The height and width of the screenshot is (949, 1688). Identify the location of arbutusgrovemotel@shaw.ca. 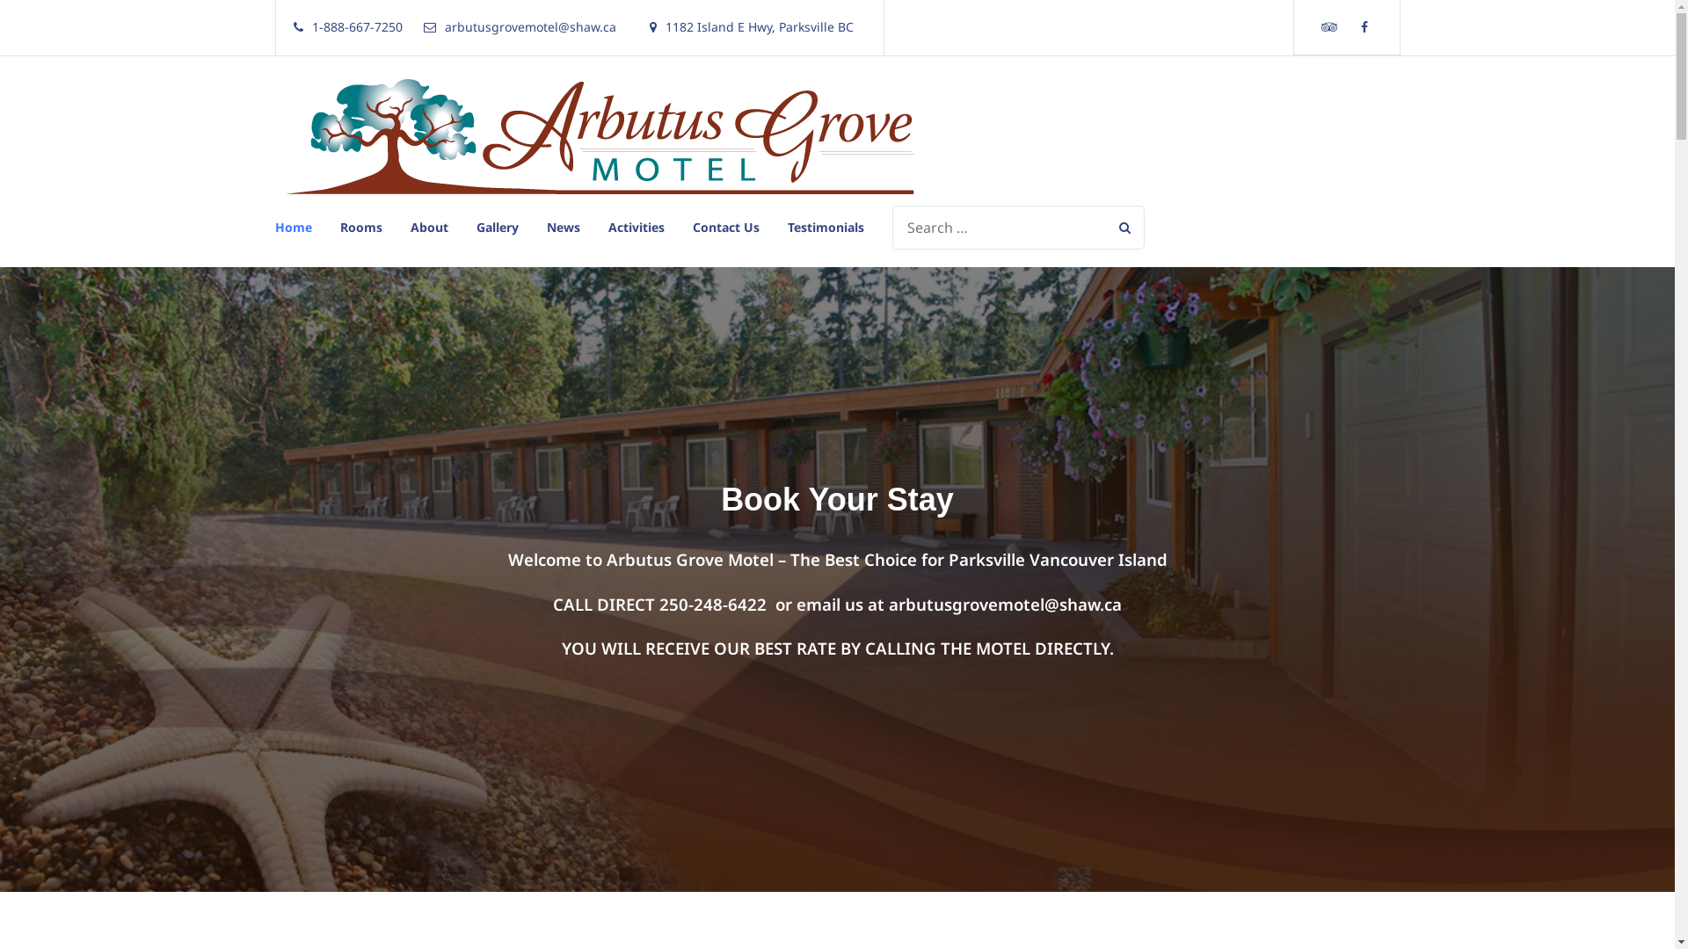
(520, 27).